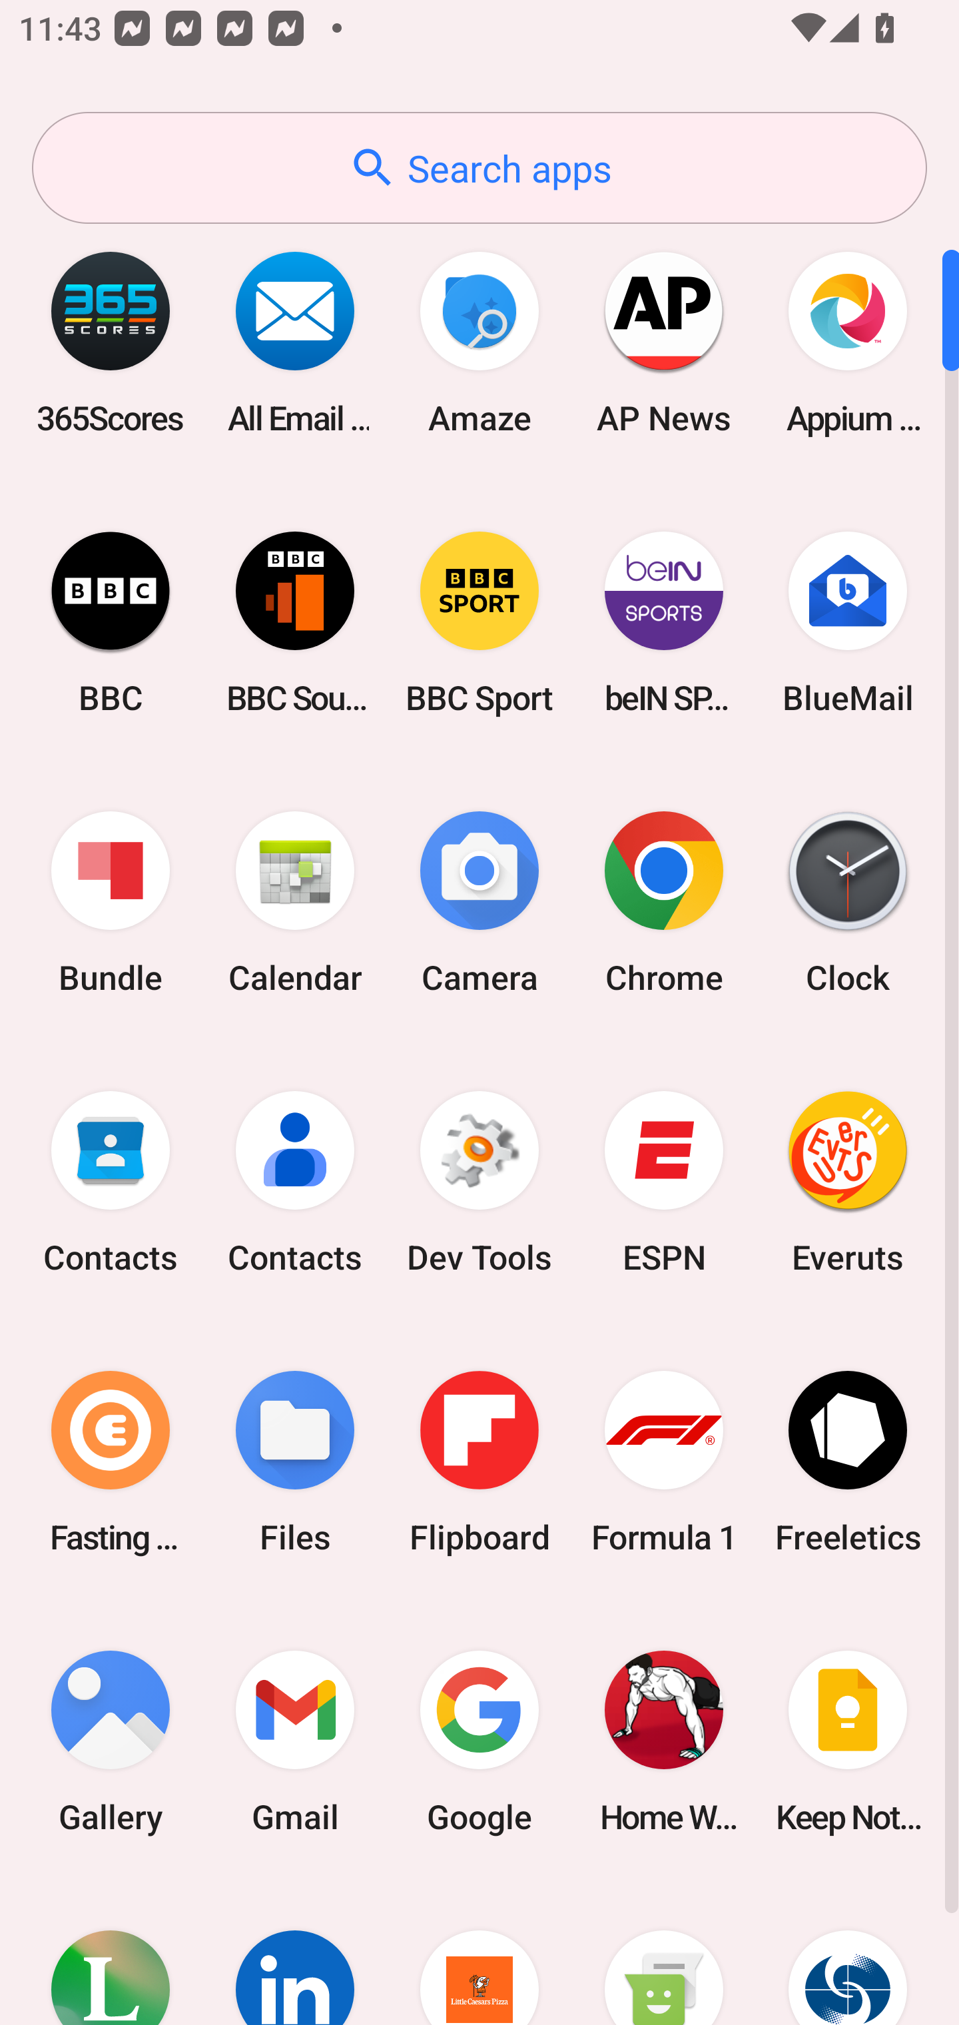  What do you see at coordinates (295, 622) in the screenshot?
I see `BBC Sounds` at bounding box center [295, 622].